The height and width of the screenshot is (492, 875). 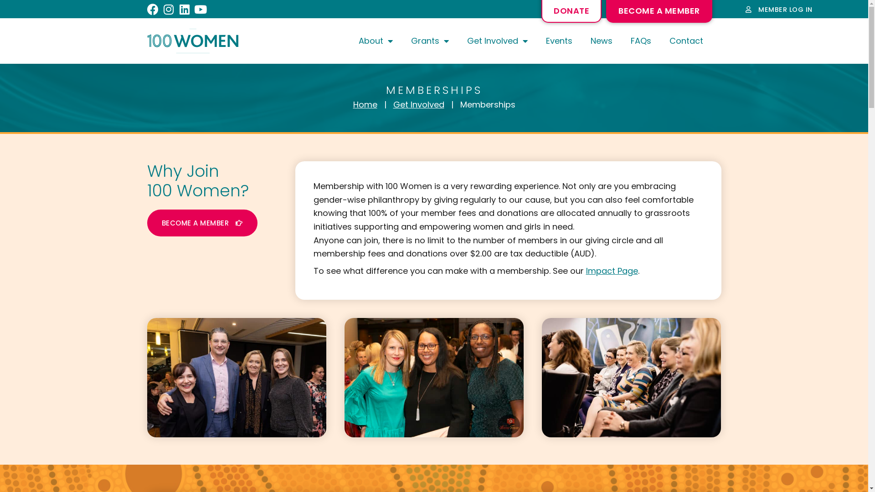 I want to click on Home, so click(x=365, y=105).